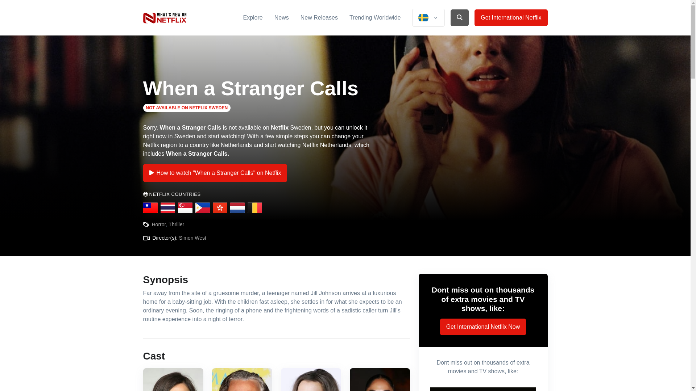 The image size is (696, 391). I want to click on Philippines, so click(202, 208).